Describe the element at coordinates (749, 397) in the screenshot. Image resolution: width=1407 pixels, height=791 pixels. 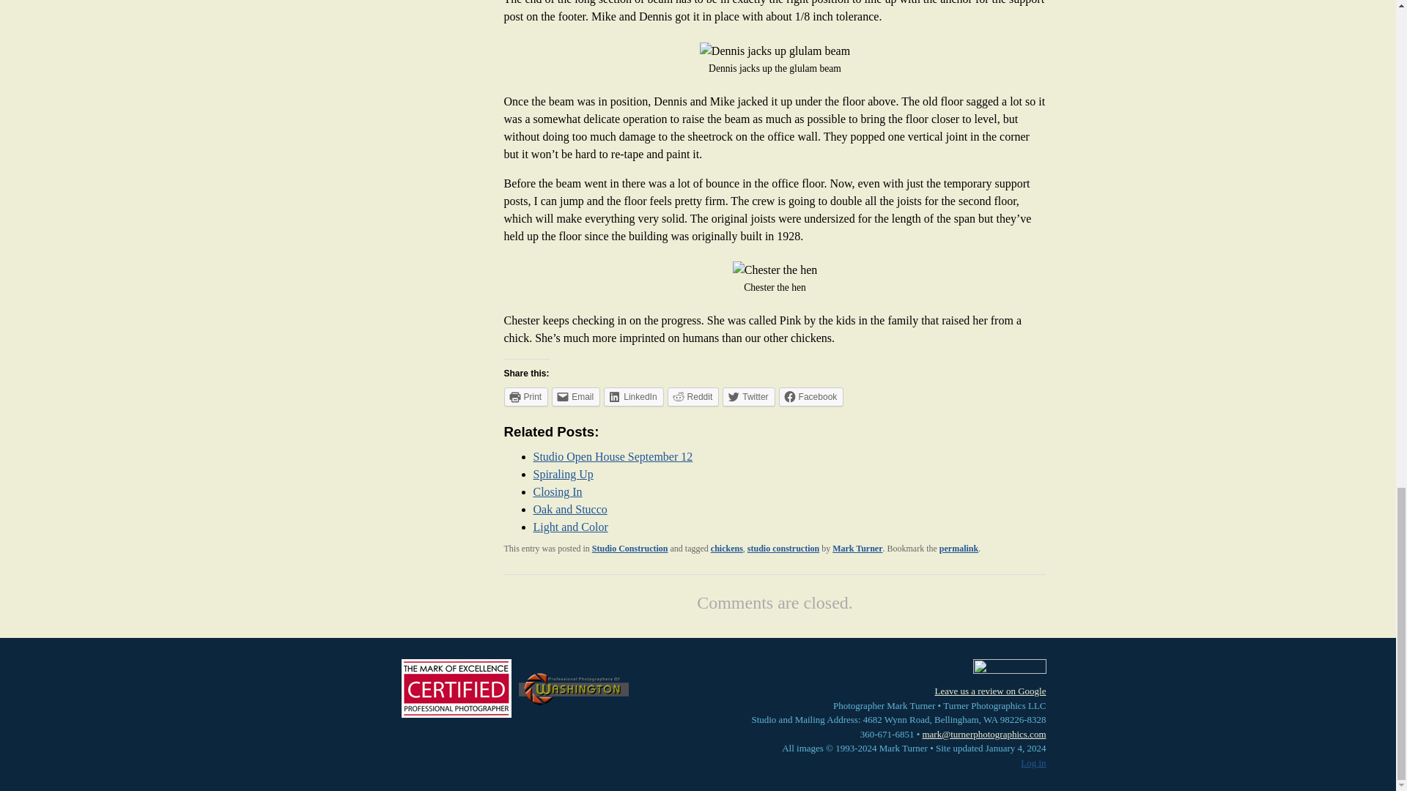
I see `Click to share on Twitter` at that location.